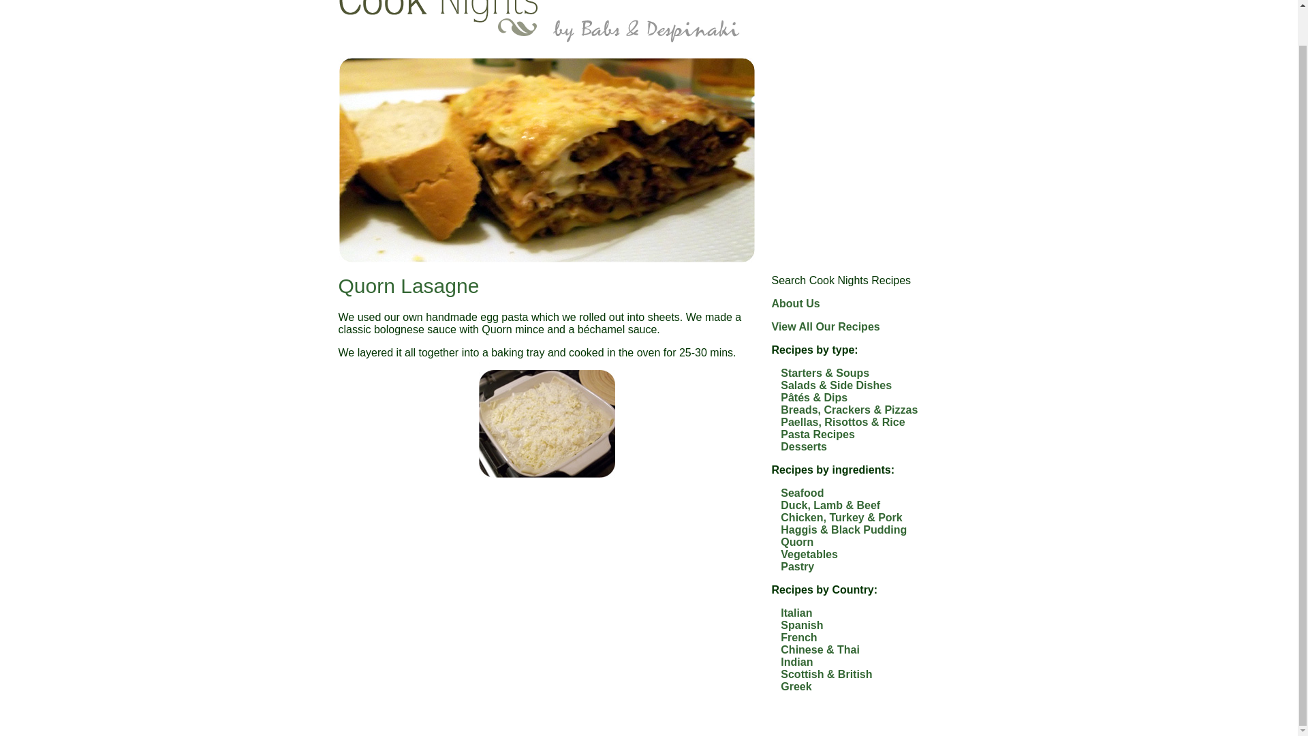 The height and width of the screenshot is (736, 1308). Describe the element at coordinates (865, 106) in the screenshot. I see `St Patrick's Day Pasta` at that location.